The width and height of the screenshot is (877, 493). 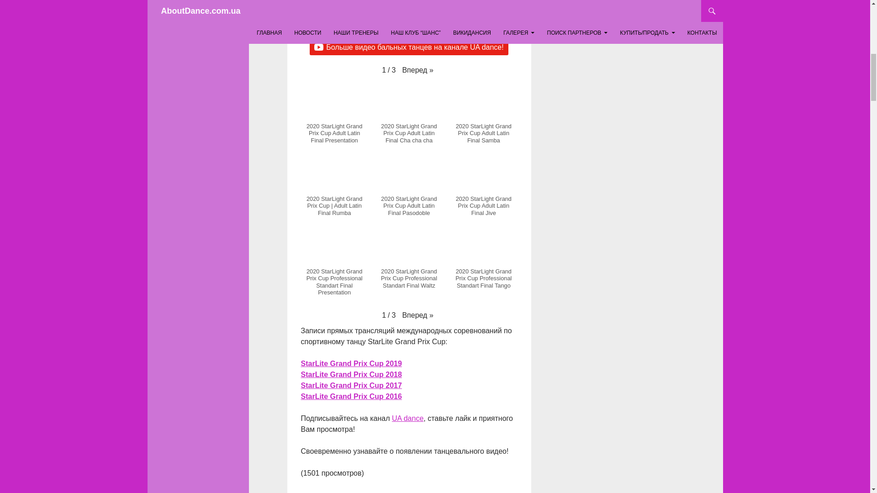 What do you see at coordinates (351, 385) in the screenshot?
I see `StarLite Grand Prix Cup 2017` at bounding box center [351, 385].